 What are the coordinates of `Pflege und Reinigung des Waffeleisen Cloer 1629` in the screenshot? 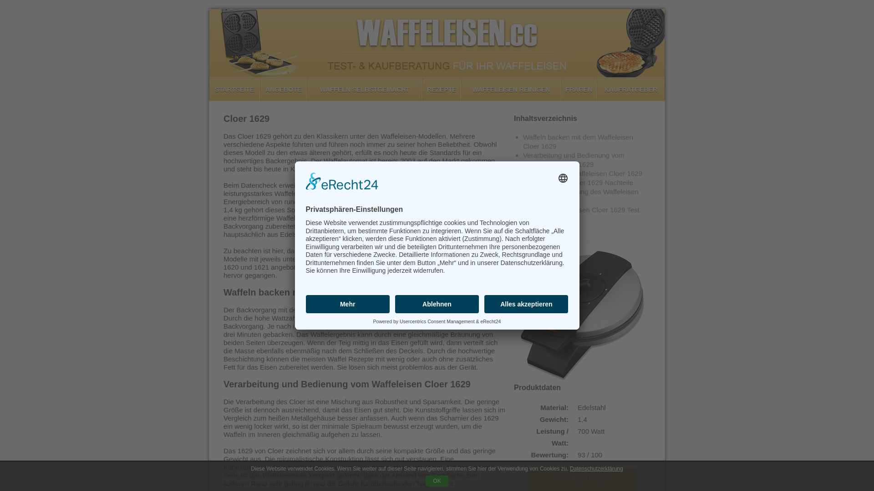 It's located at (581, 196).